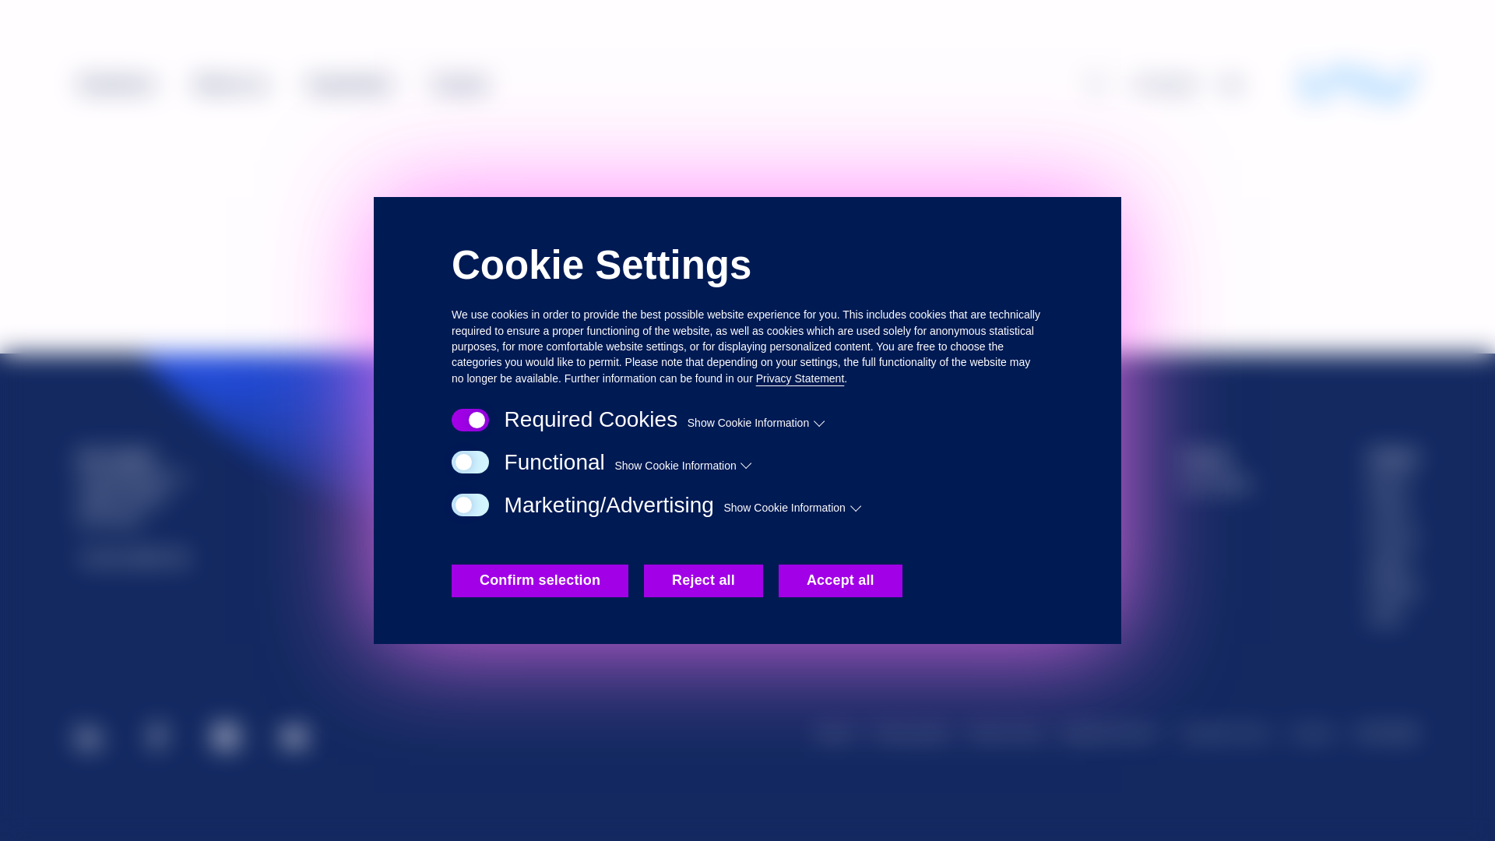  What do you see at coordinates (226, 737) in the screenshot?
I see `Instagram` at bounding box center [226, 737].